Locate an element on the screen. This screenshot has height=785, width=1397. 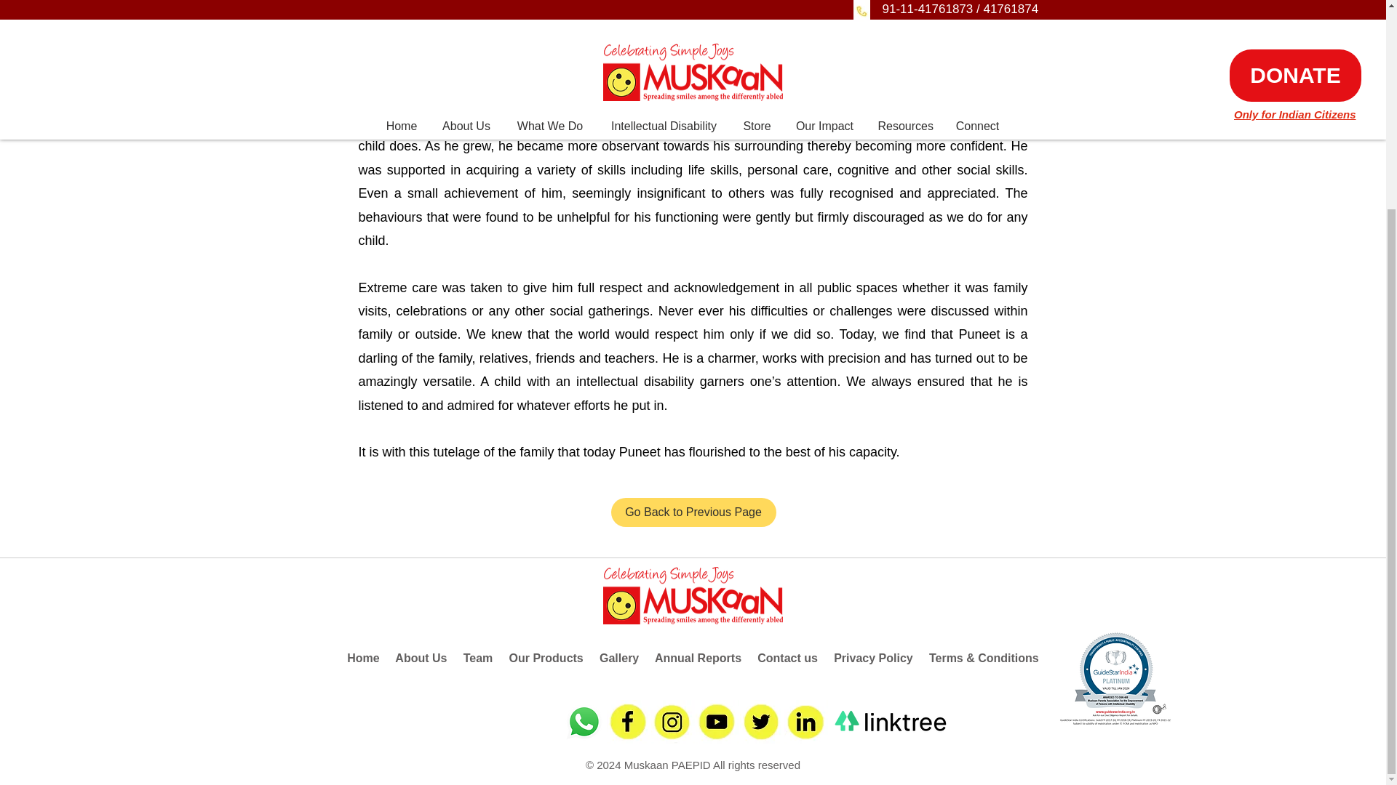
About Us is located at coordinates (421, 658).